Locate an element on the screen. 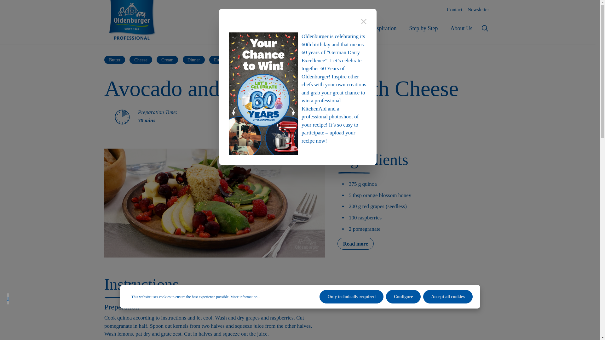 This screenshot has height=340, width=605. Chef's Inspiration is located at coordinates (376, 28).